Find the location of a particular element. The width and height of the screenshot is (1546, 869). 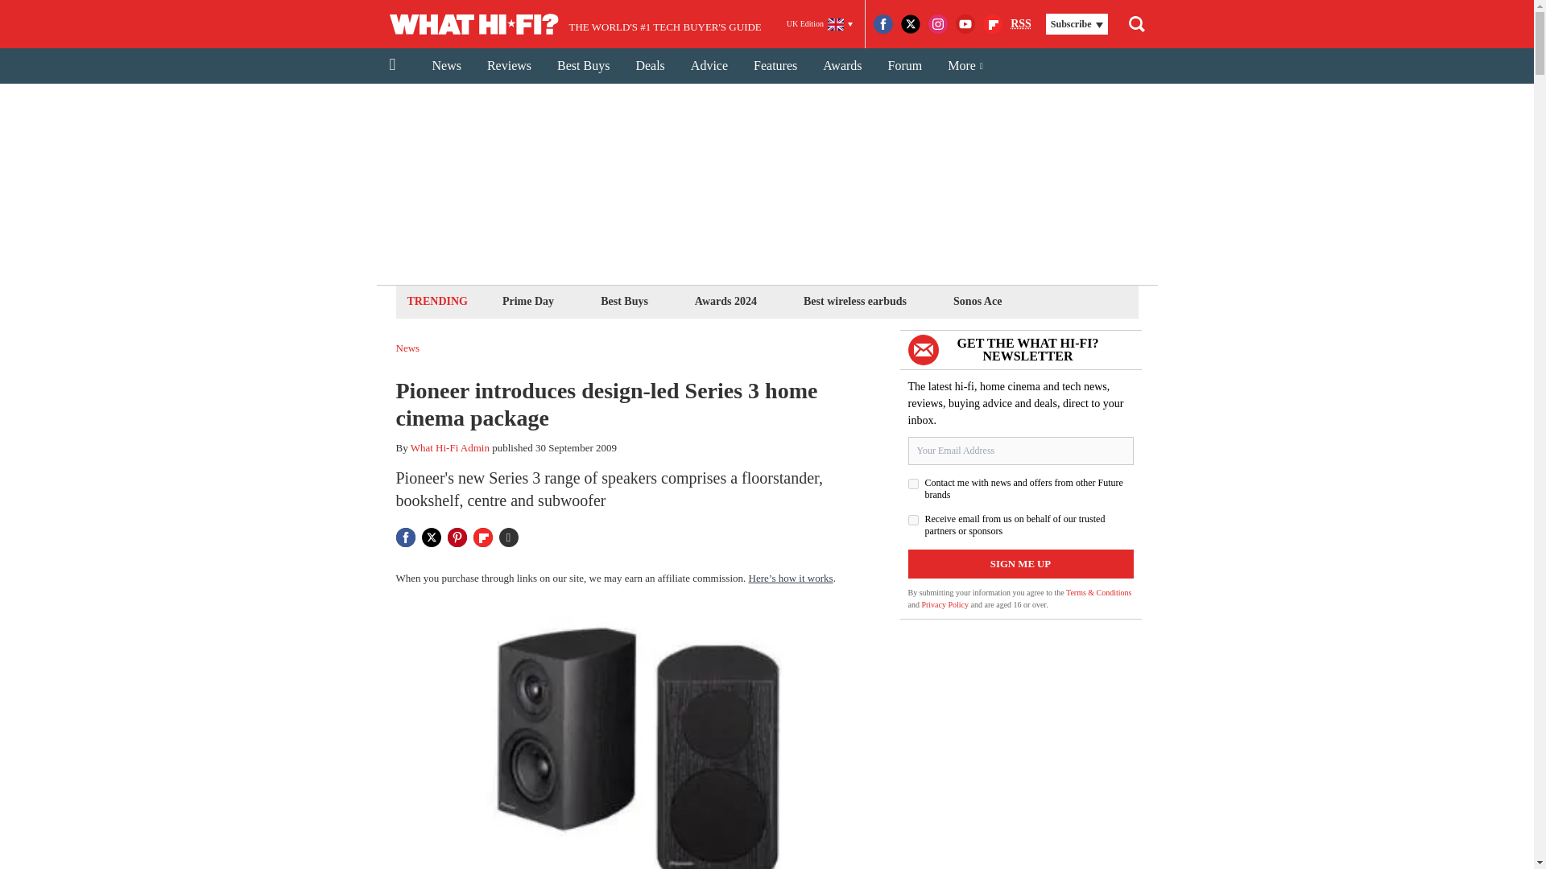

Sonos Ace is located at coordinates (978, 301).